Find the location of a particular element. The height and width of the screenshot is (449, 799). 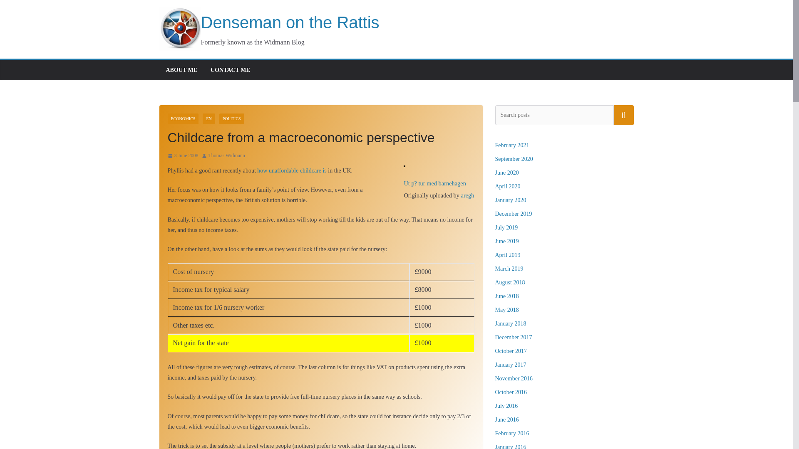

ECONOMICS is located at coordinates (182, 119).